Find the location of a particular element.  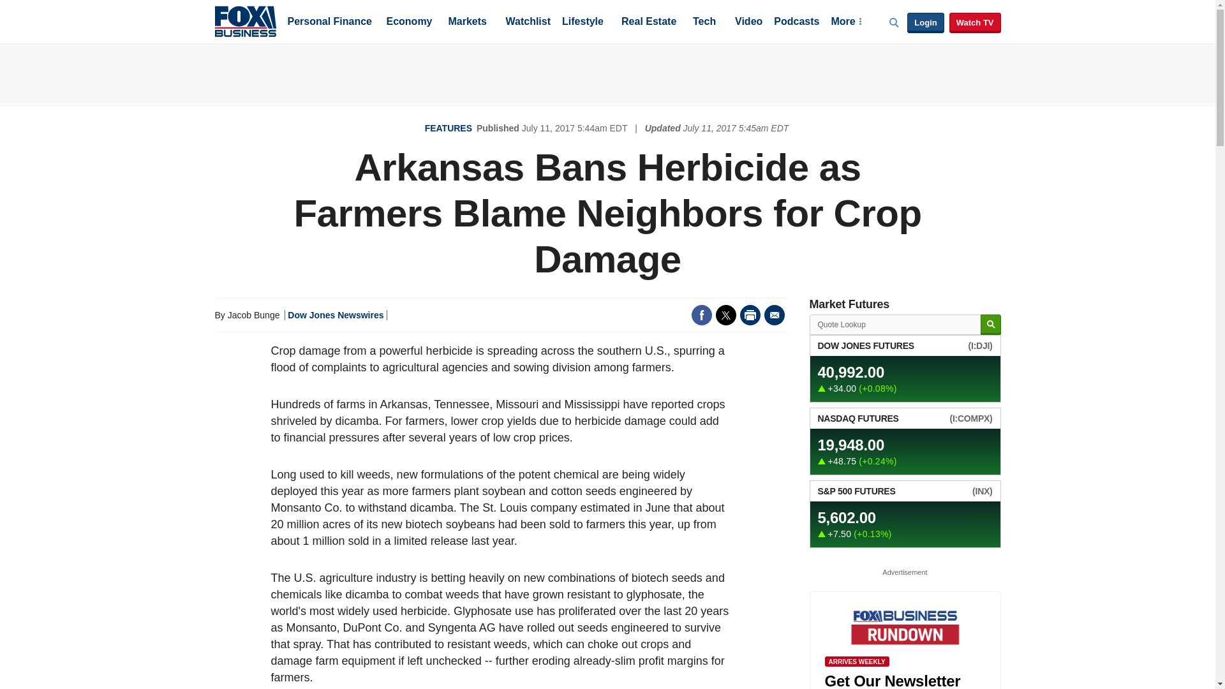

Podcasts is located at coordinates (796, 22).